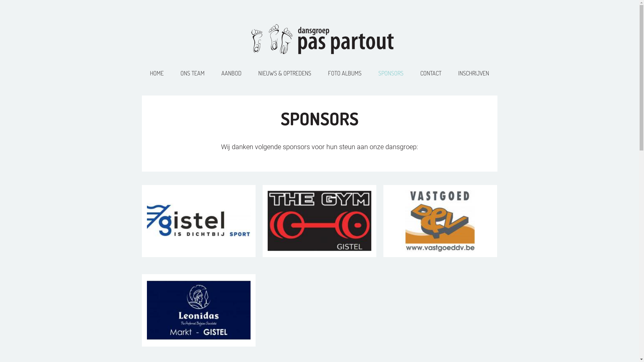 The height and width of the screenshot is (362, 644). What do you see at coordinates (193, 73) in the screenshot?
I see `ONS TEAM` at bounding box center [193, 73].